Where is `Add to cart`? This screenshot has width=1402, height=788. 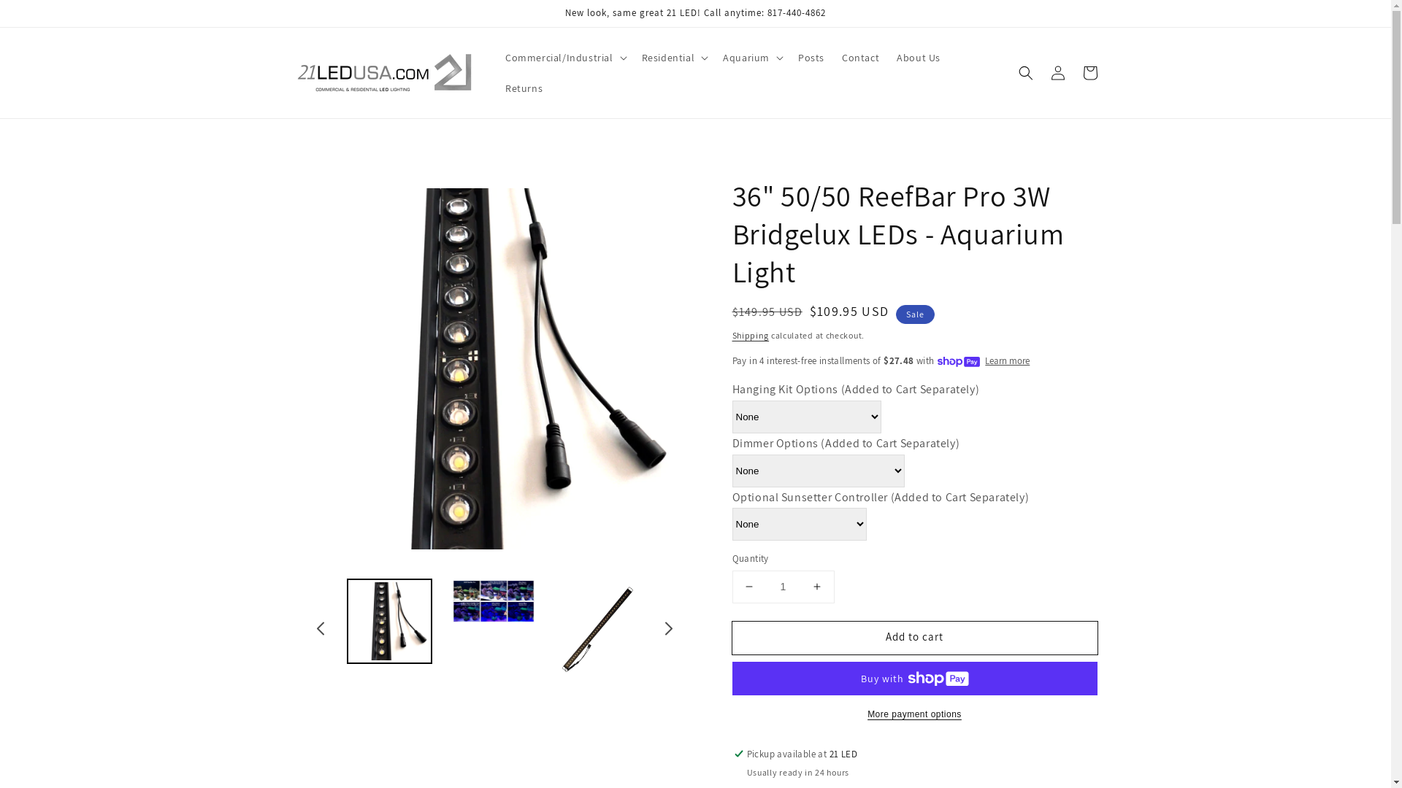 Add to cart is located at coordinates (914, 638).